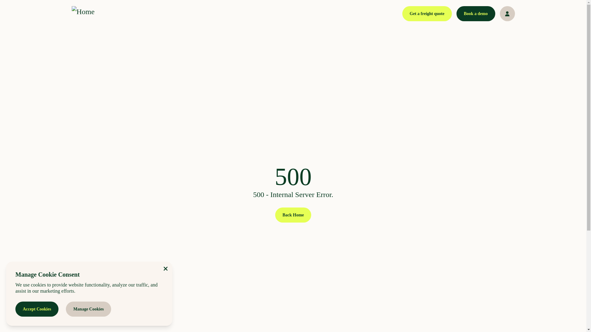 Image resolution: width=591 pixels, height=332 pixels. I want to click on Manage Cookies, so click(88, 309).